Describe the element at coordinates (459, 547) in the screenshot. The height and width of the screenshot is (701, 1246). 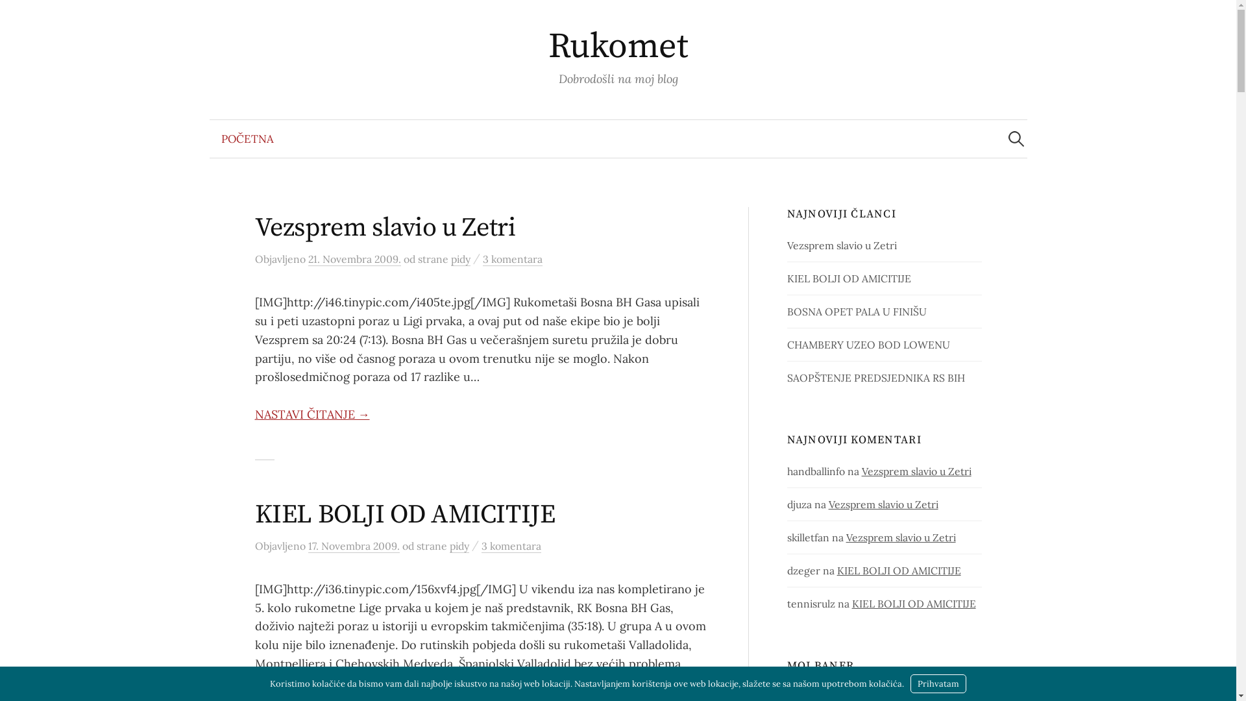
I see `pidy` at that location.